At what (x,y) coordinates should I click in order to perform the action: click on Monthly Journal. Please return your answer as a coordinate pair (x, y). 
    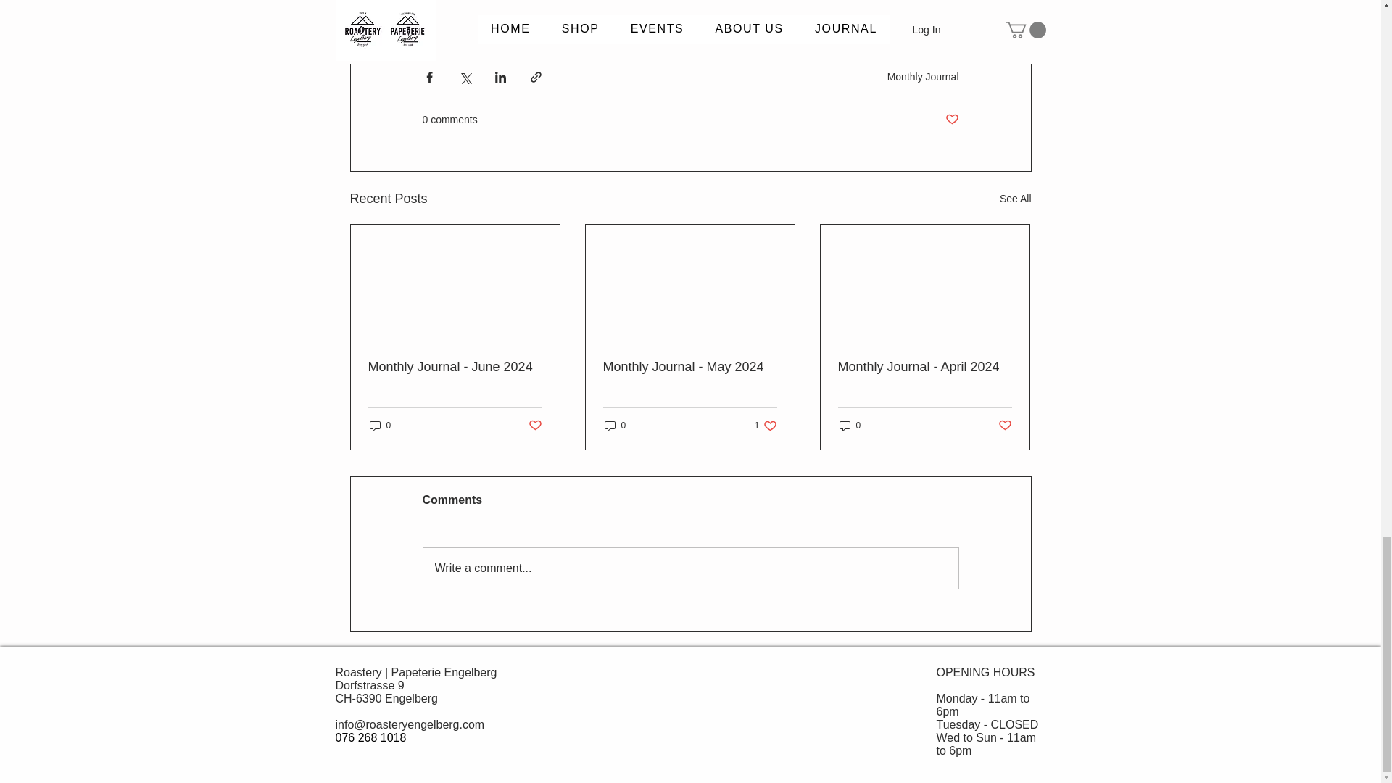
    Looking at the image, I should click on (1015, 199).